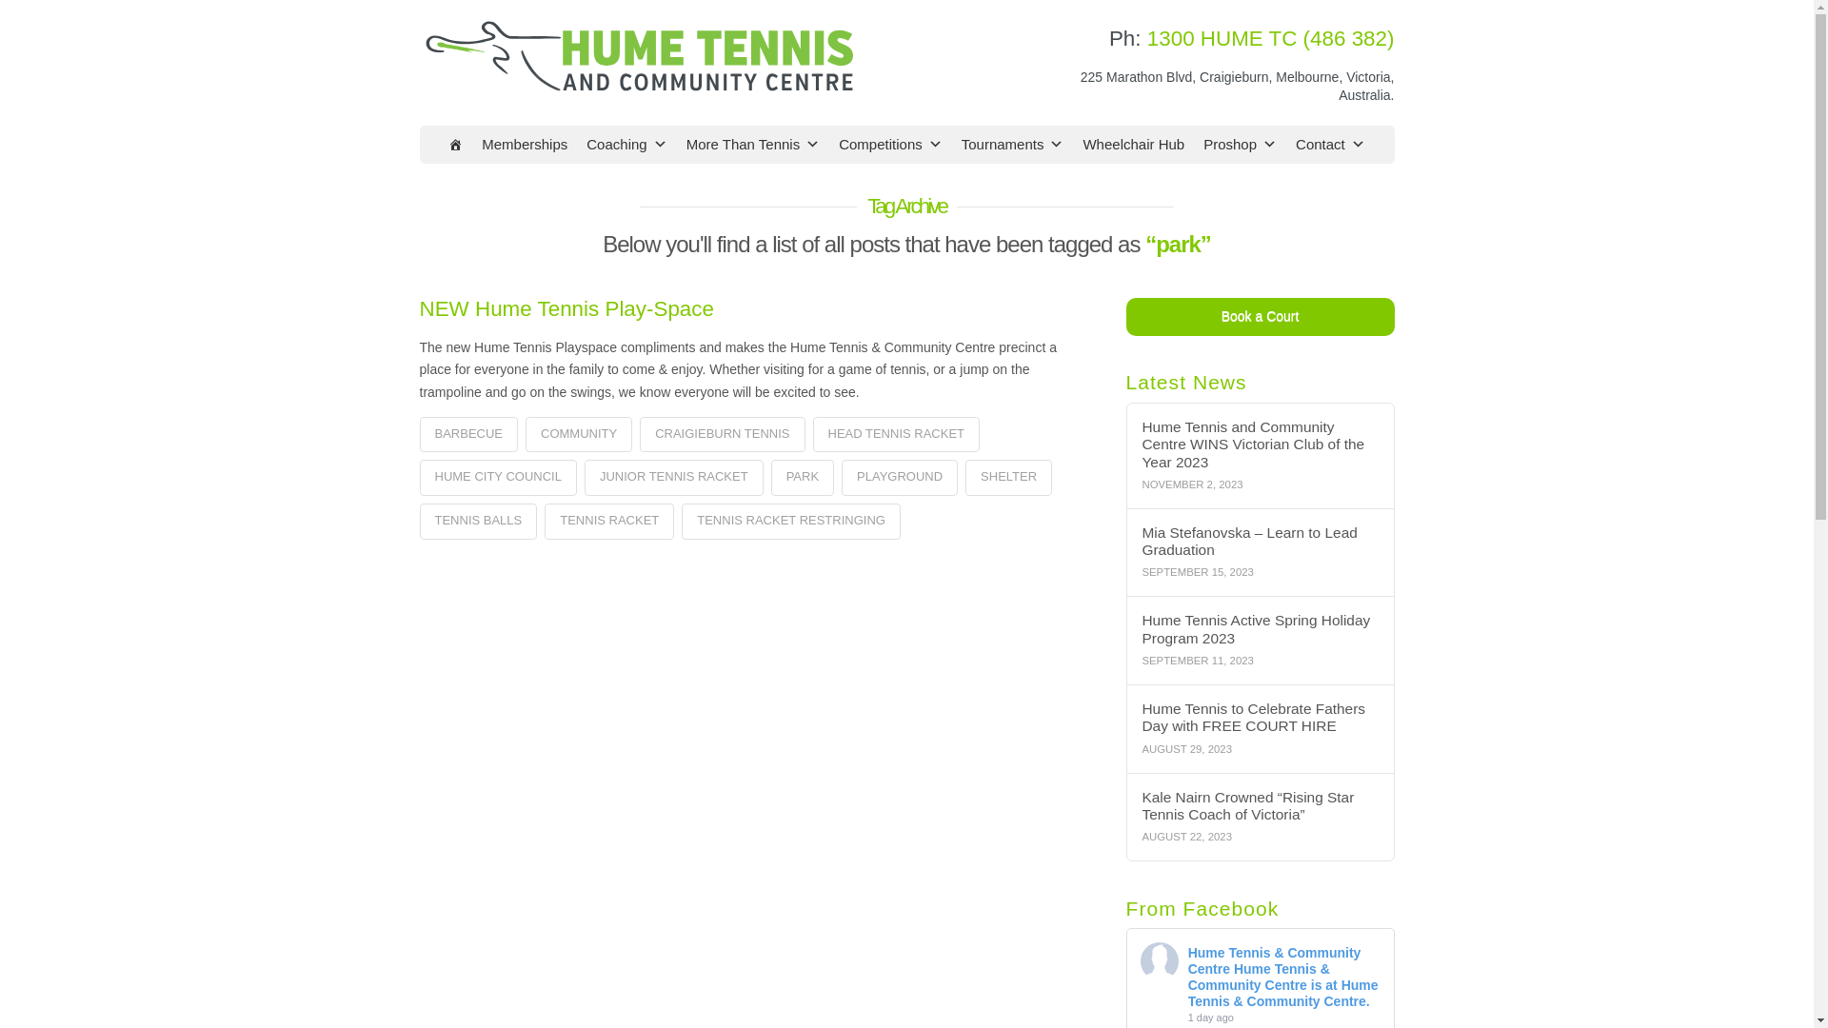 The width and height of the screenshot is (1828, 1028). I want to click on Wheelchair Hub, so click(1133, 145).